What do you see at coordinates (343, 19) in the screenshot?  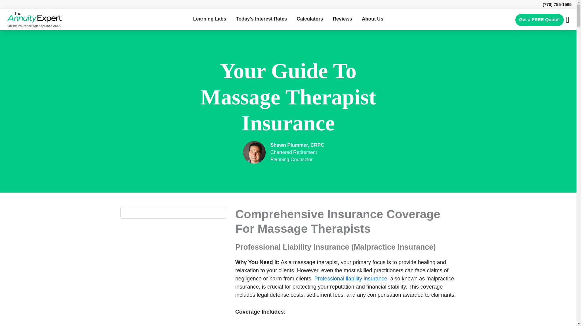 I see `Reviews` at bounding box center [343, 19].